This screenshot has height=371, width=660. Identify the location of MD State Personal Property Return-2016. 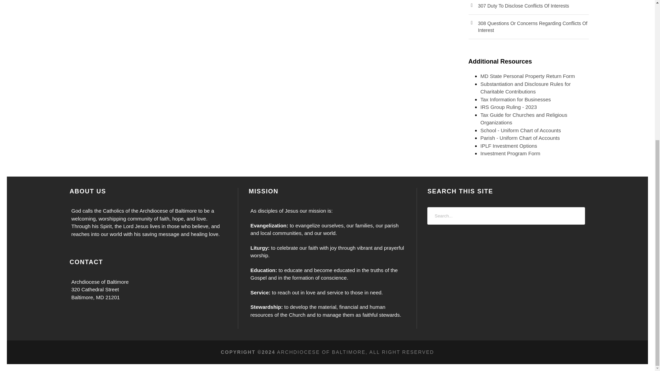
(527, 76).